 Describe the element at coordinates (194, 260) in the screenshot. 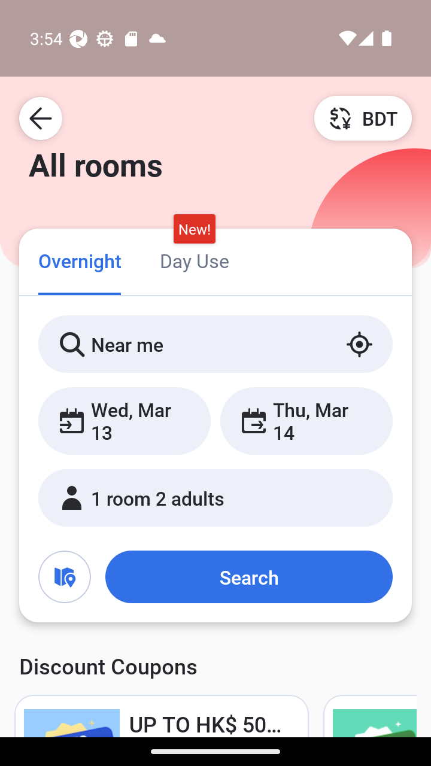

I see `Day Use` at that location.